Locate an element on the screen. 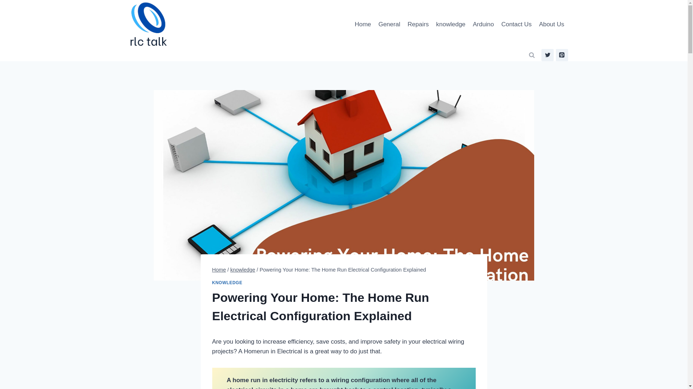  KNOWLEDGE is located at coordinates (227, 282).